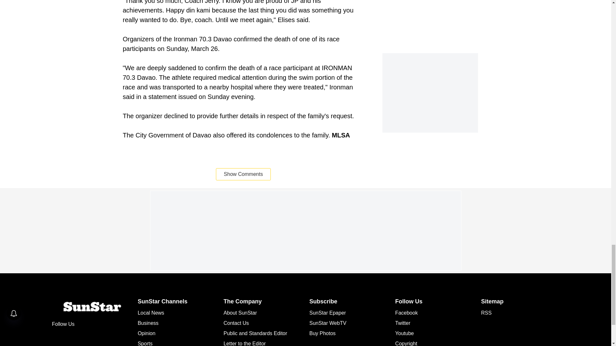 Image resolution: width=616 pixels, height=346 pixels. What do you see at coordinates (151, 313) in the screenshot?
I see `Local News` at bounding box center [151, 313].